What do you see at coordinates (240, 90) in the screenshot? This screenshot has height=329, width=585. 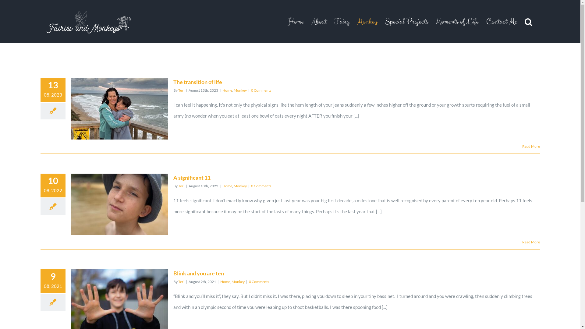 I see `Monkey` at bounding box center [240, 90].